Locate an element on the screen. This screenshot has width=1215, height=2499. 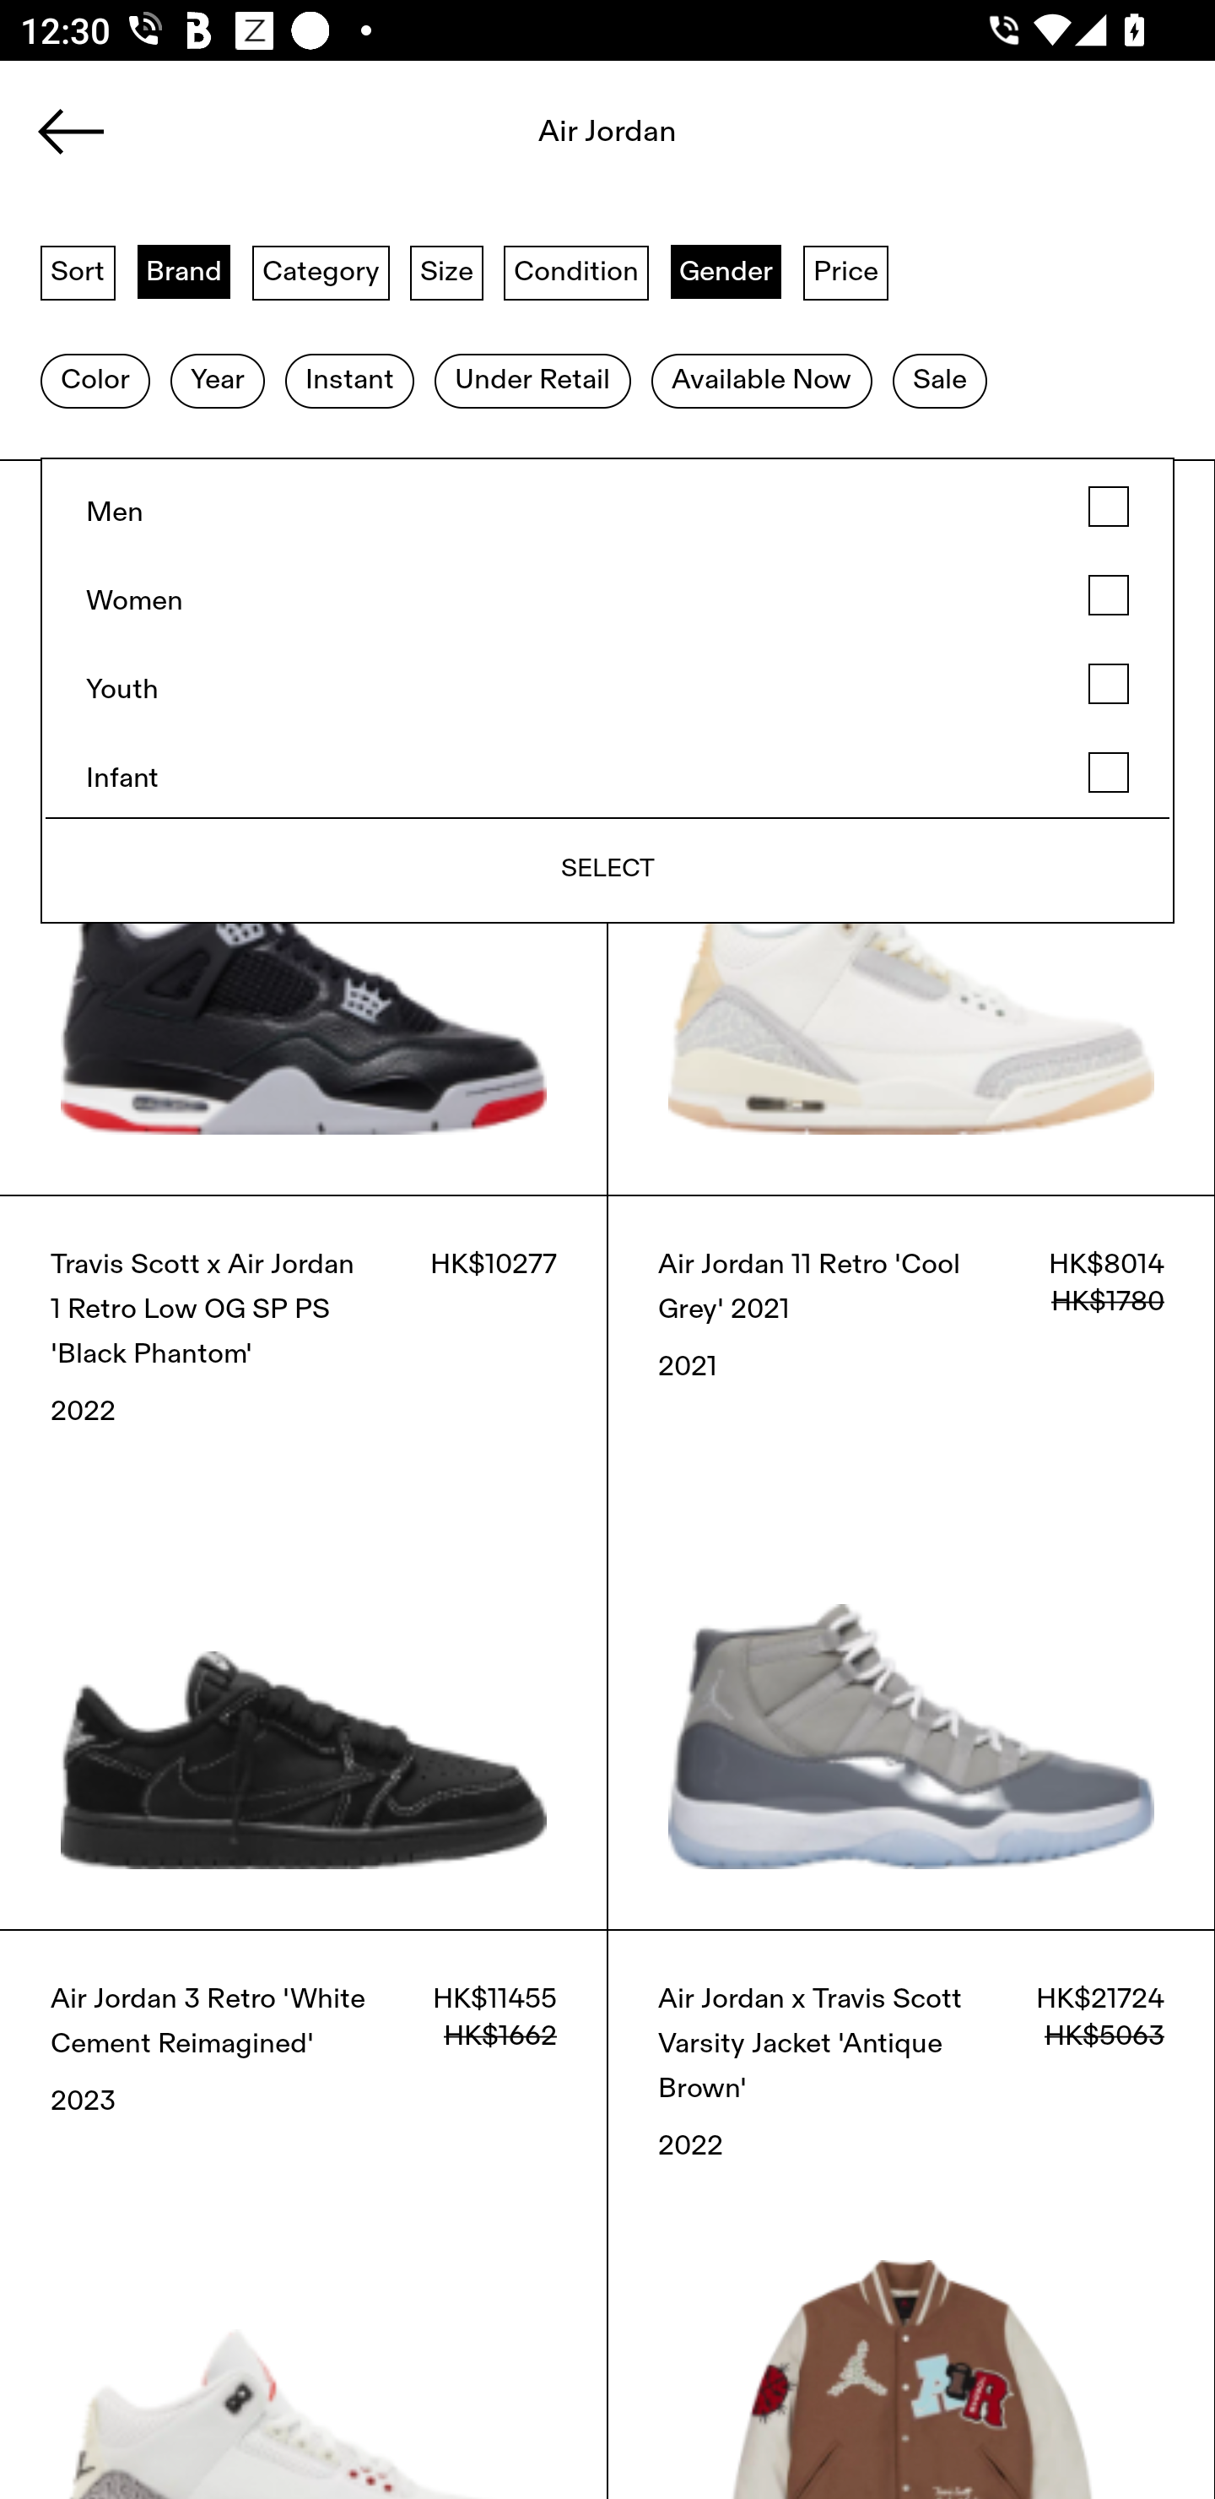
Under Retail is located at coordinates (532, 381).